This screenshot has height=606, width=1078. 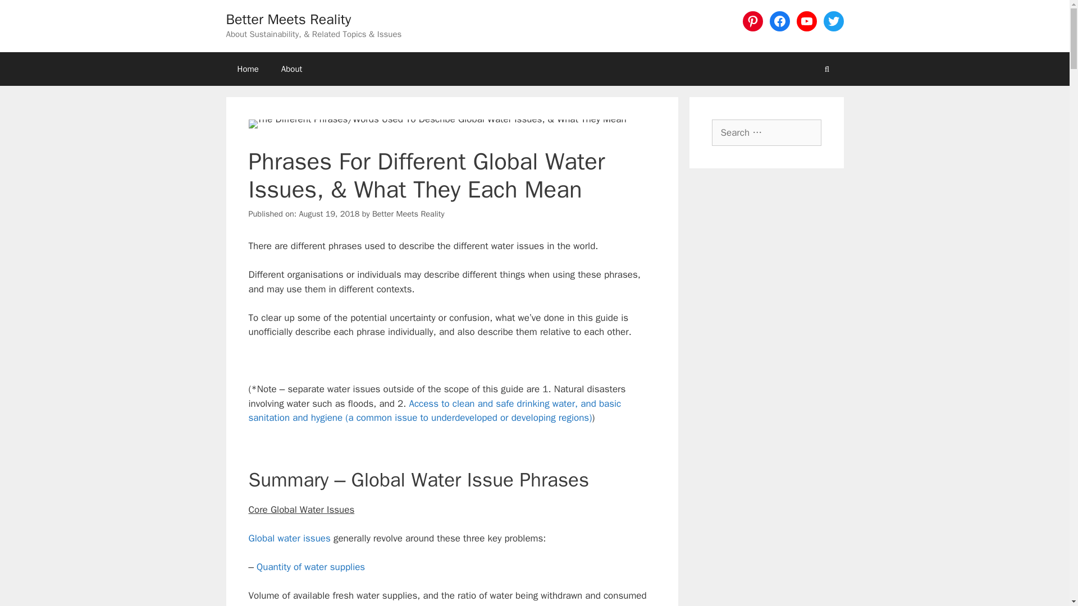 What do you see at coordinates (289, 538) in the screenshot?
I see `Global water issues` at bounding box center [289, 538].